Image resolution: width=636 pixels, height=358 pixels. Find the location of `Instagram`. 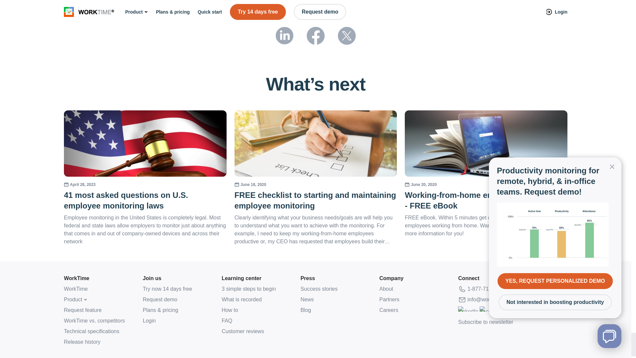

Instagram is located at coordinates (516, 311).